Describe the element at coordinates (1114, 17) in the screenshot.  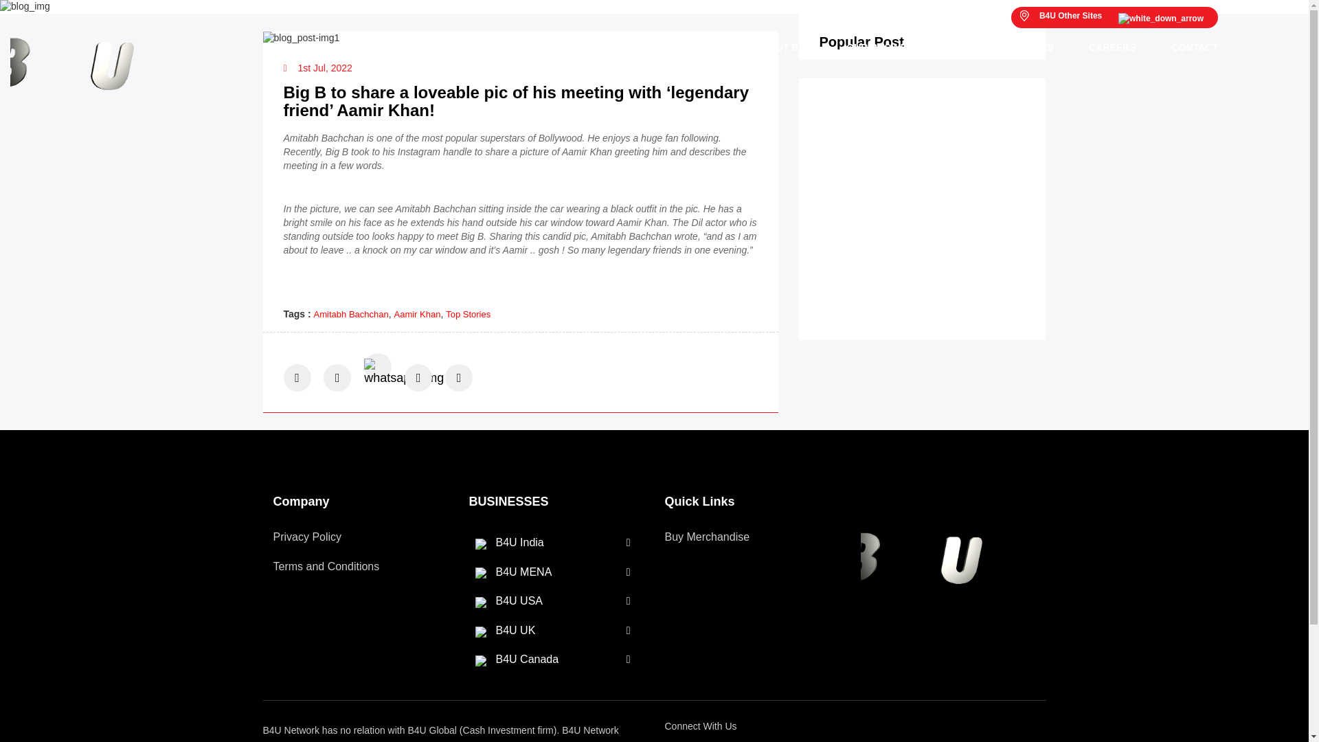
I see `  B4U Other Sites  ` at that location.